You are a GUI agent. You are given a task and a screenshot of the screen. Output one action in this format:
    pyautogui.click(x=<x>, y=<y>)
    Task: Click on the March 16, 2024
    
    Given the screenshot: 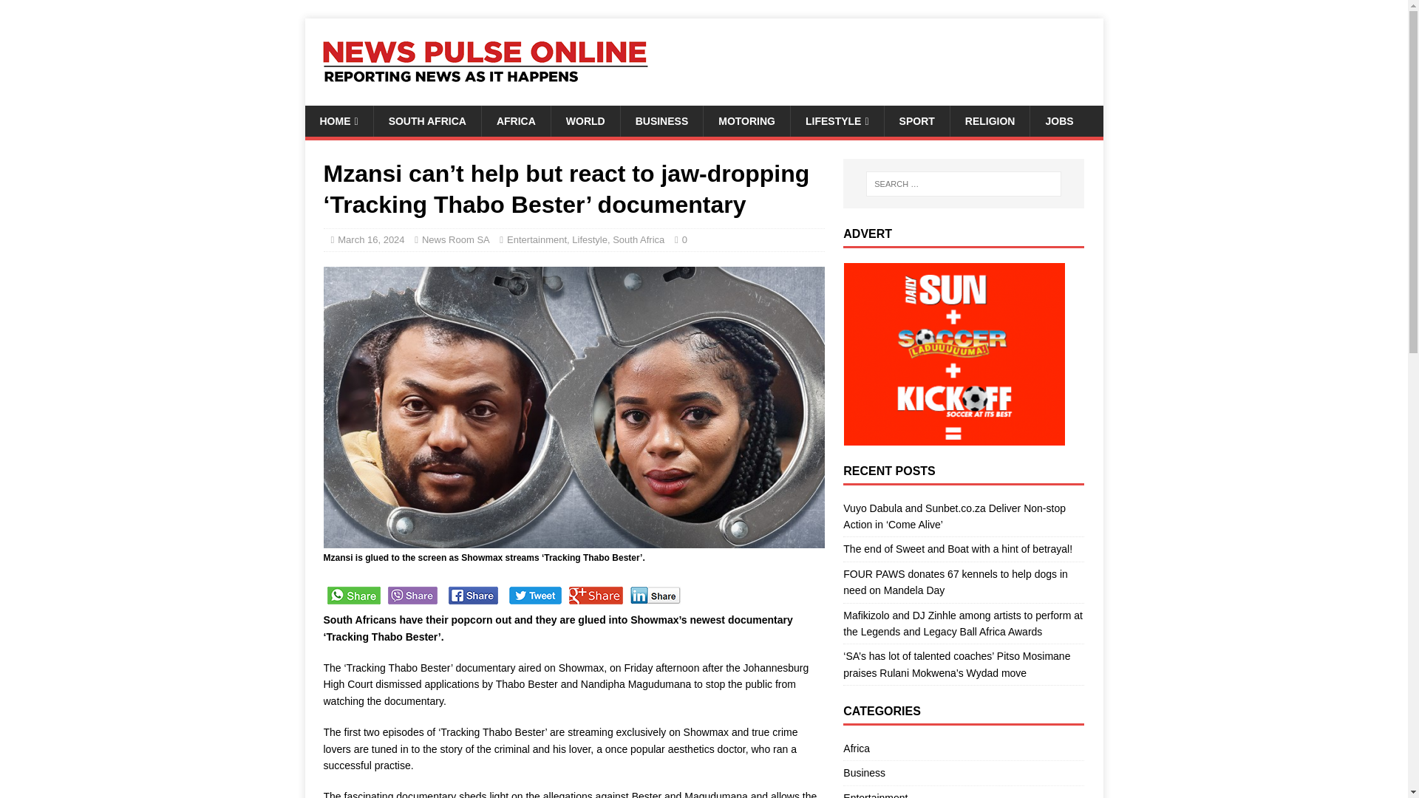 What is the action you would take?
    pyautogui.click(x=371, y=239)
    